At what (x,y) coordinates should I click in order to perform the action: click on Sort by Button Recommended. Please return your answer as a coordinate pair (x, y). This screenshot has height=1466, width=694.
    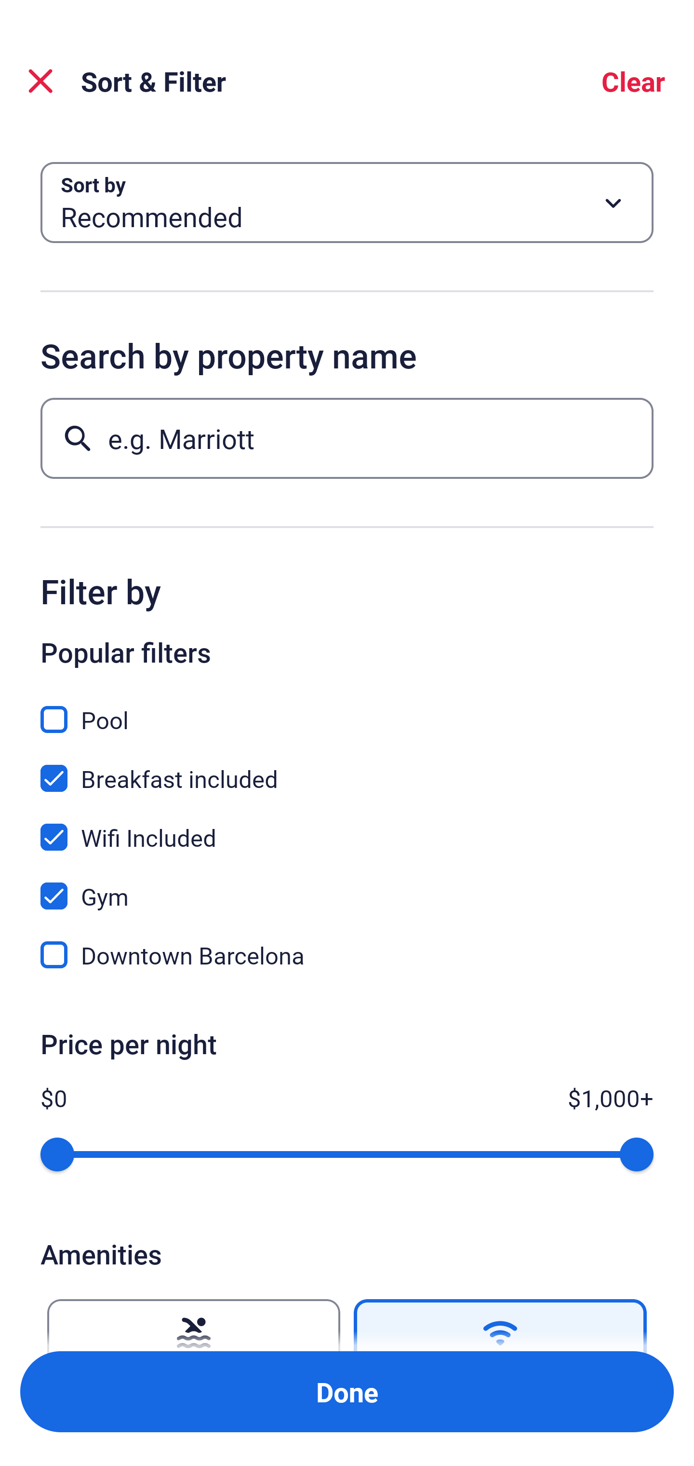
    Looking at the image, I should click on (347, 203).